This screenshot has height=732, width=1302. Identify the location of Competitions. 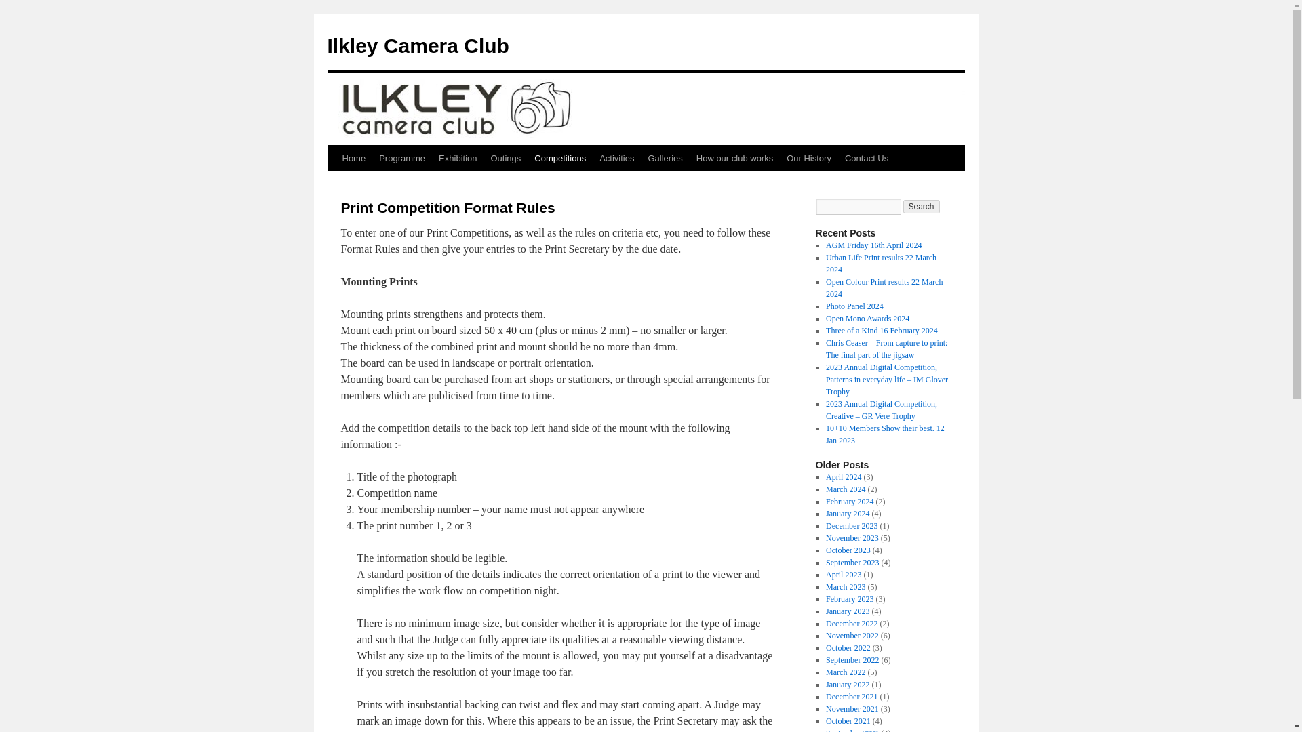
(559, 158).